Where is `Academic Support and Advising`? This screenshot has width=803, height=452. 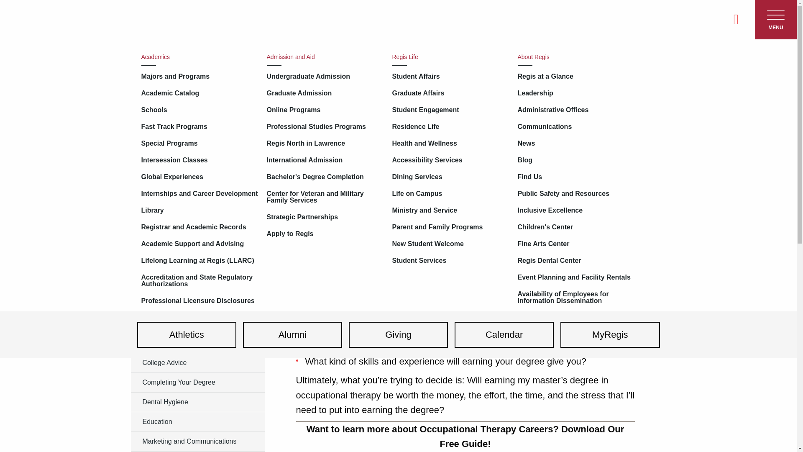 Academic Support and Advising is located at coordinates (200, 244).